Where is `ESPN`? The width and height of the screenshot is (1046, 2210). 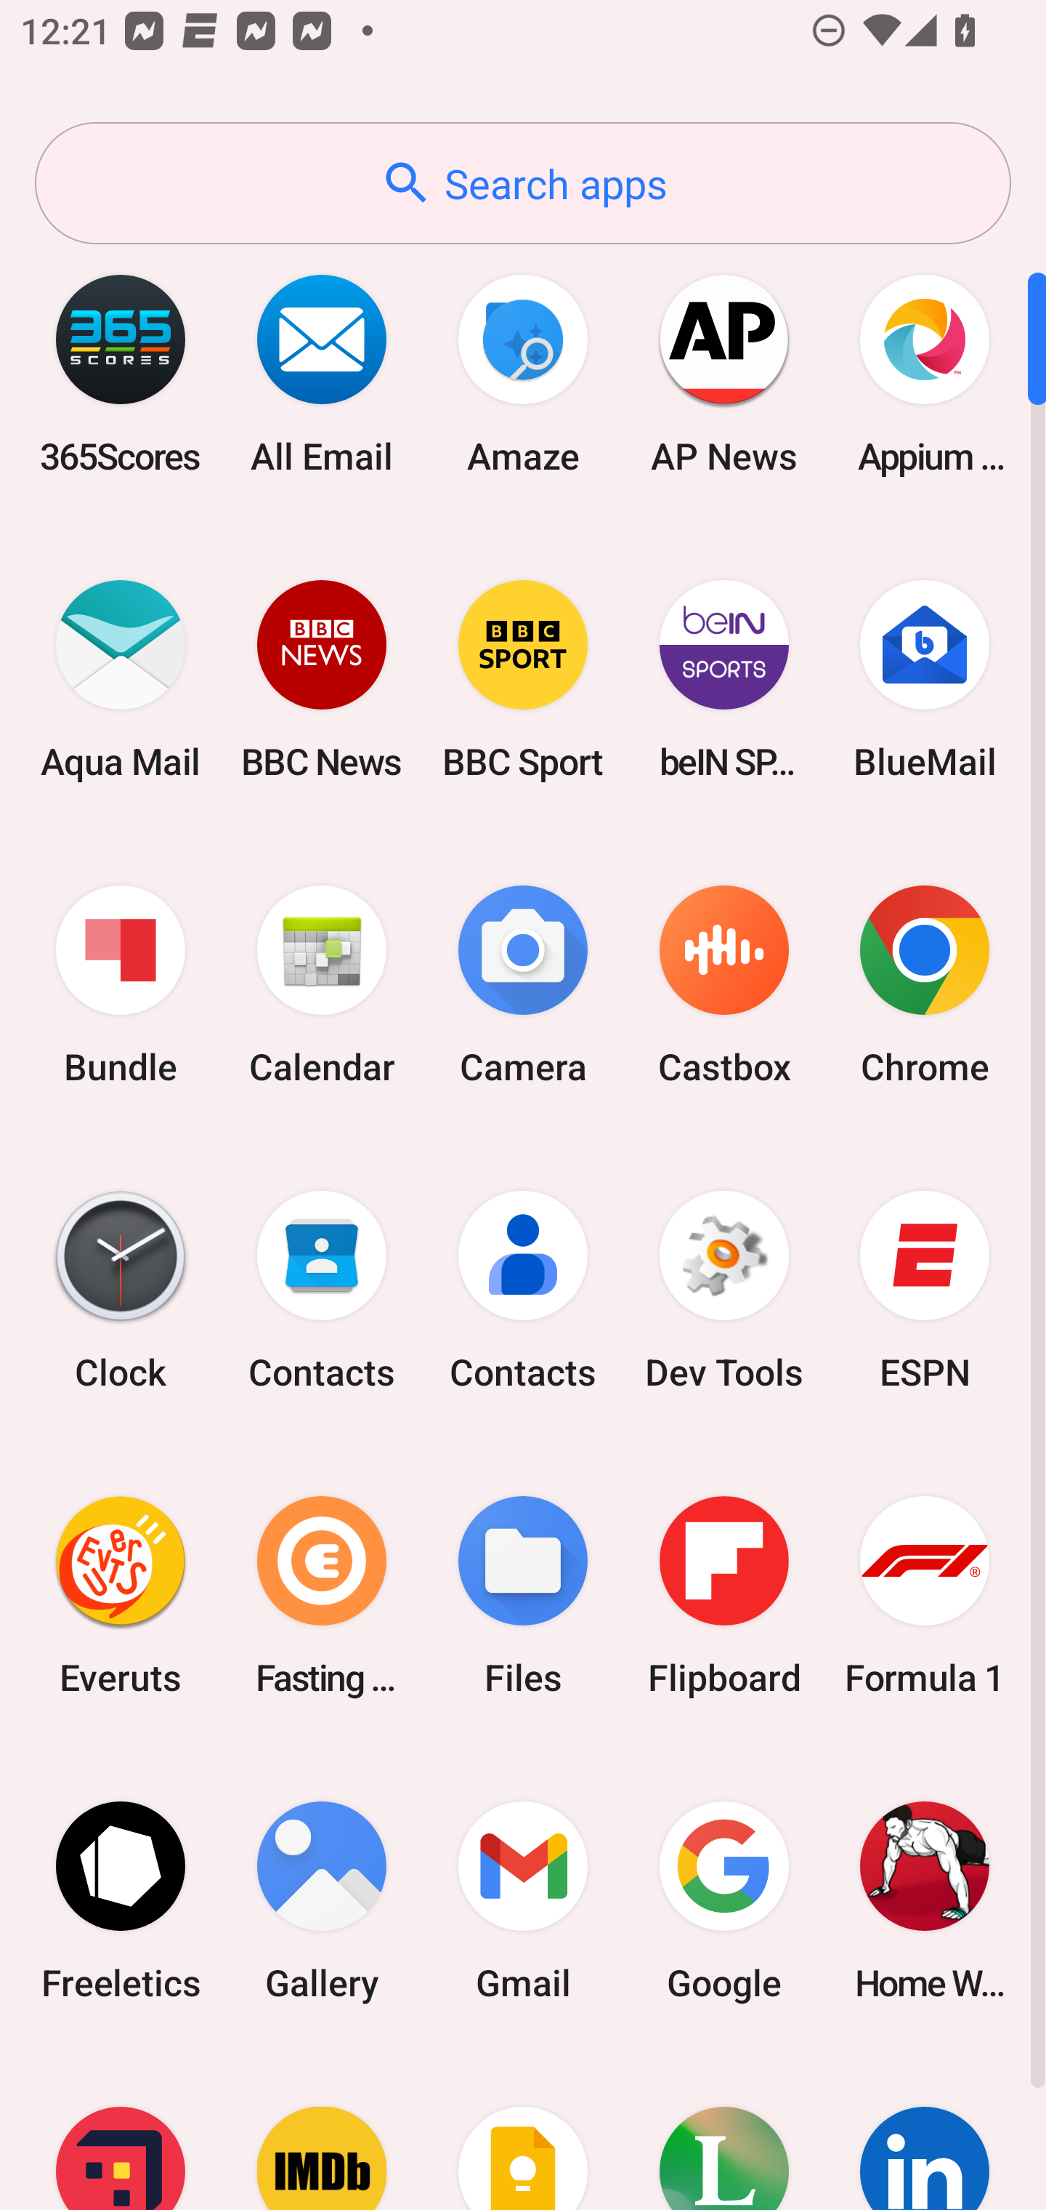
ESPN is located at coordinates (925, 1290).